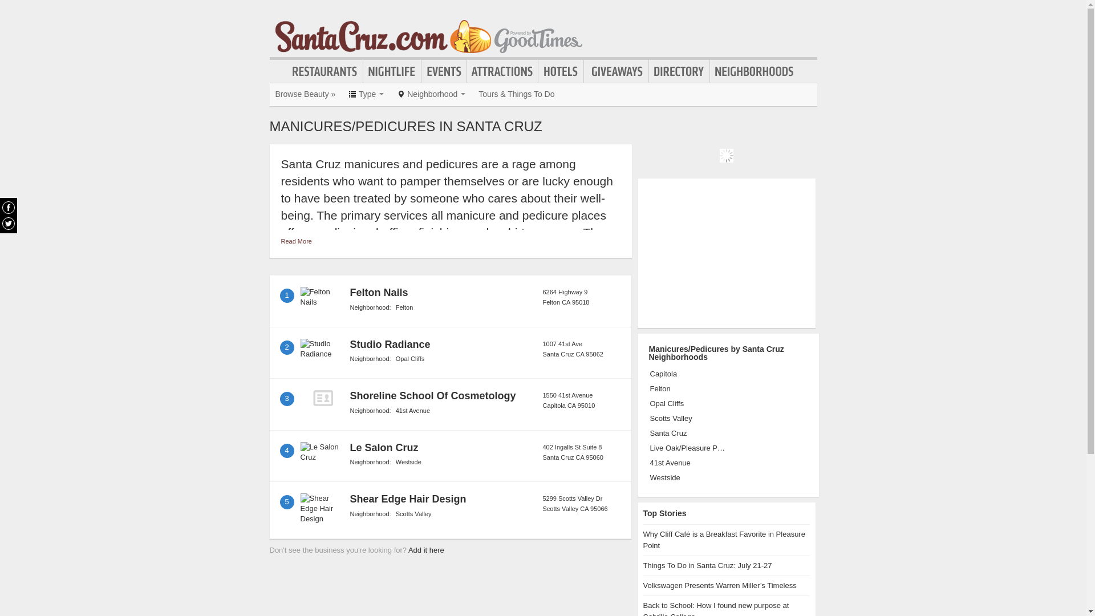 The width and height of the screenshot is (1095, 616). What do you see at coordinates (392, 71) in the screenshot?
I see `Nightlife` at bounding box center [392, 71].